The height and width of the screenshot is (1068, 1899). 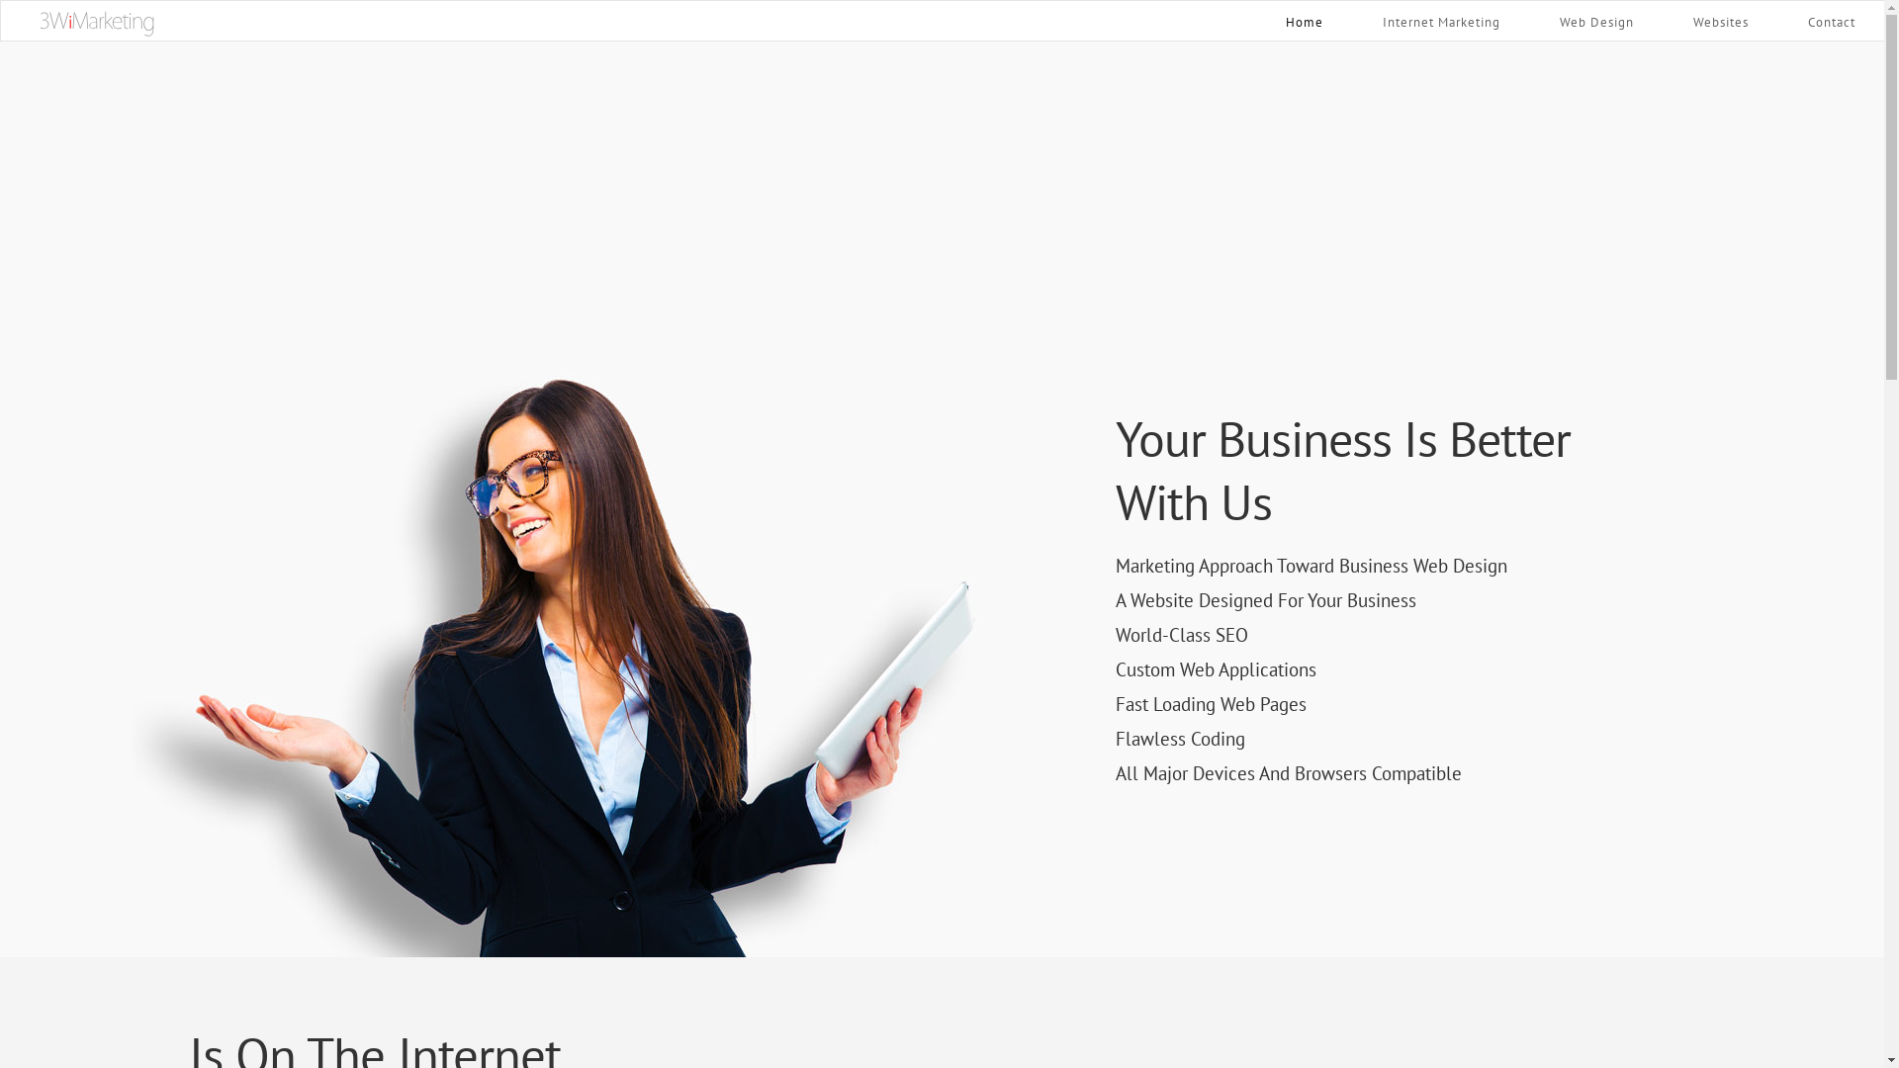 What do you see at coordinates (1442, 21) in the screenshot?
I see `Internet Marketing` at bounding box center [1442, 21].